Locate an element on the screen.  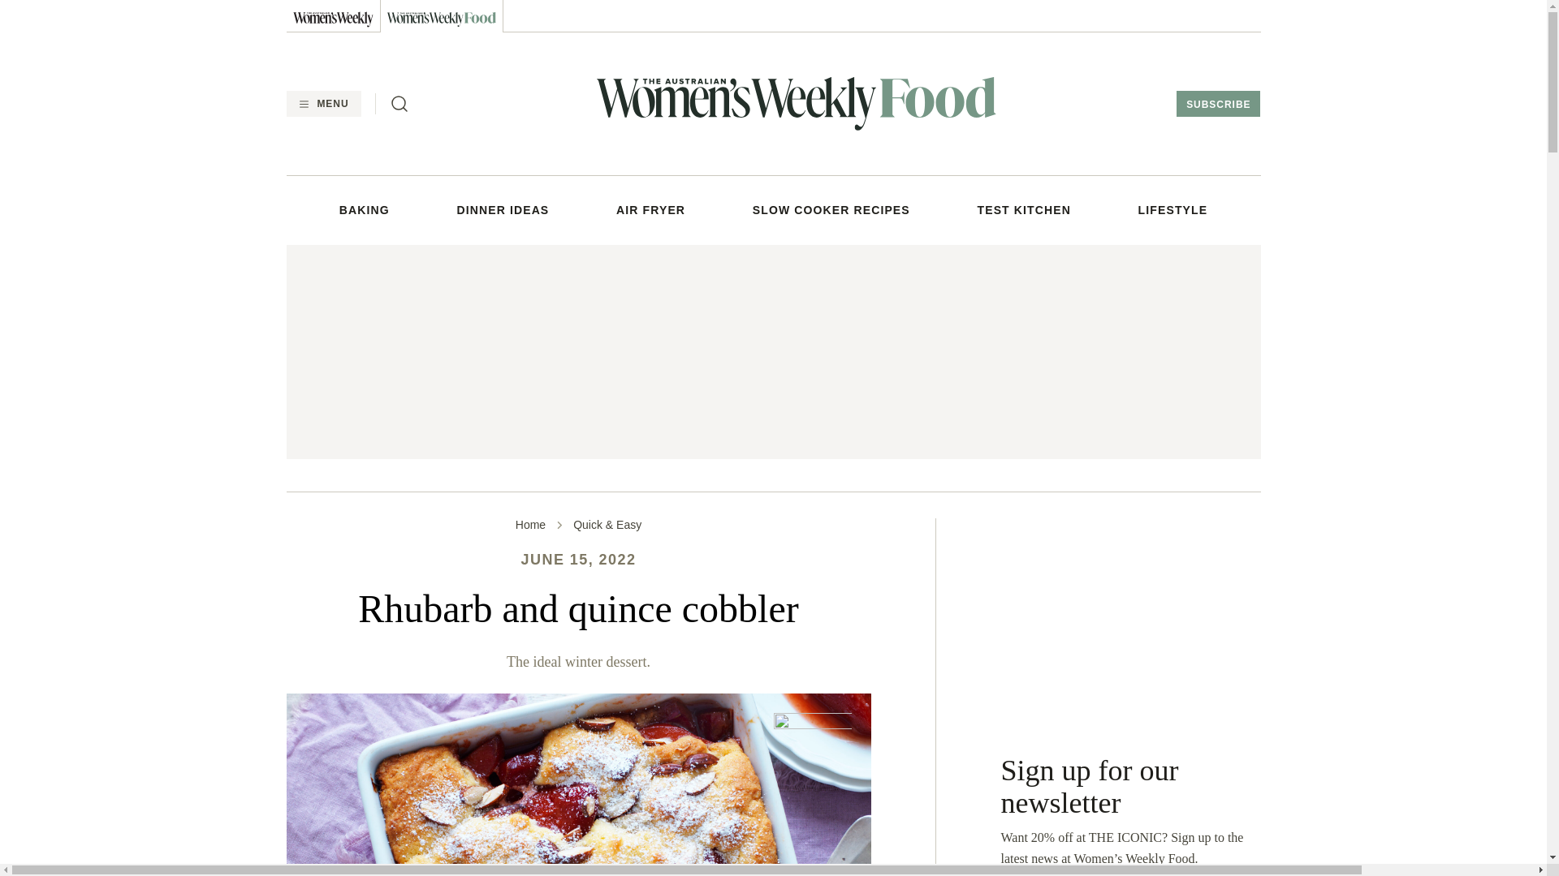
DINNER IDEAS is located at coordinates (503, 209).